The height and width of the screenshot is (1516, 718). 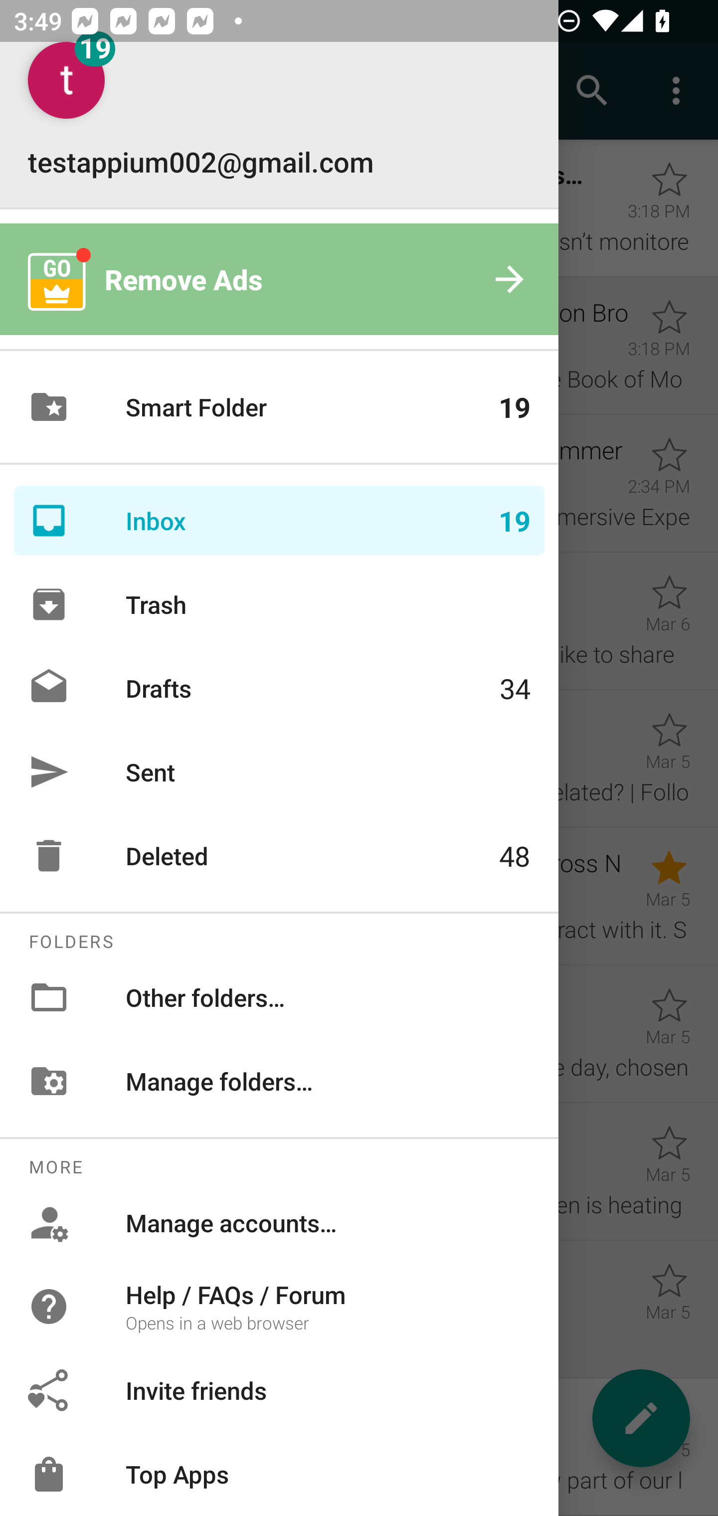 What do you see at coordinates (279, 1474) in the screenshot?
I see `Top Apps` at bounding box center [279, 1474].